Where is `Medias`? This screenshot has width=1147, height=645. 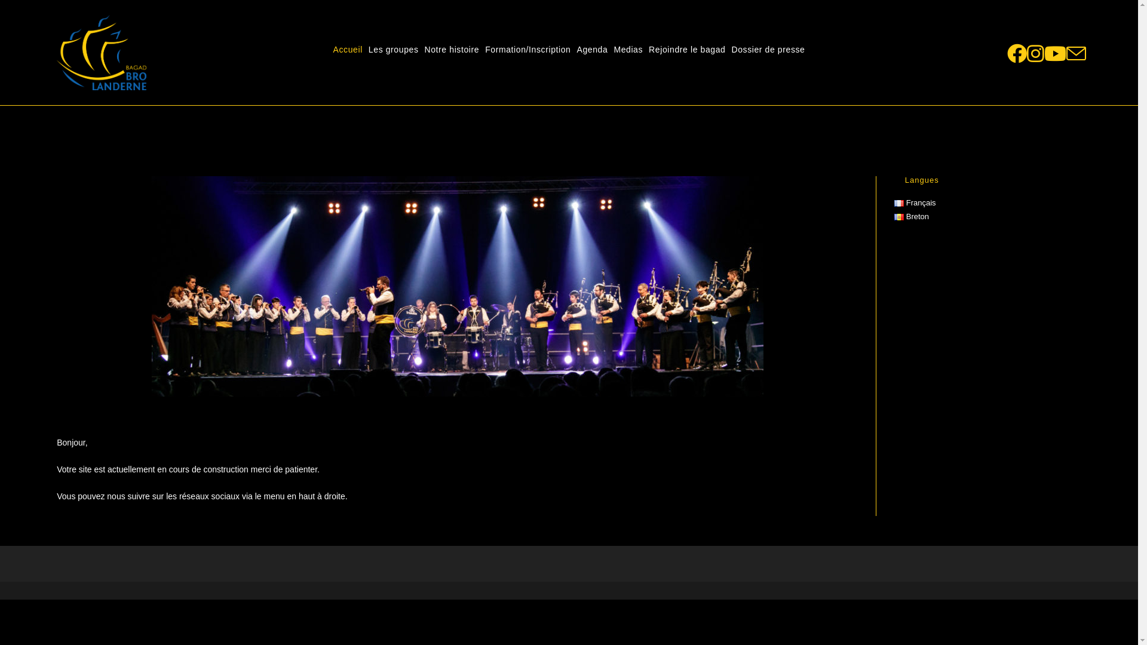 Medias is located at coordinates (628, 50).